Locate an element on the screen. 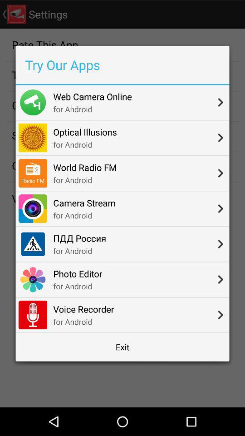  jump to the exit is located at coordinates (122, 347).